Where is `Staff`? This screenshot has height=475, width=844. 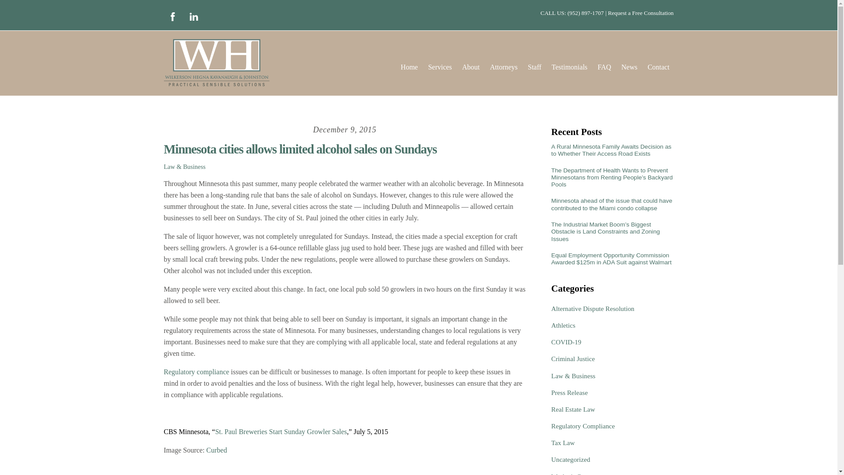
Staff is located at coordinates (534, 67).